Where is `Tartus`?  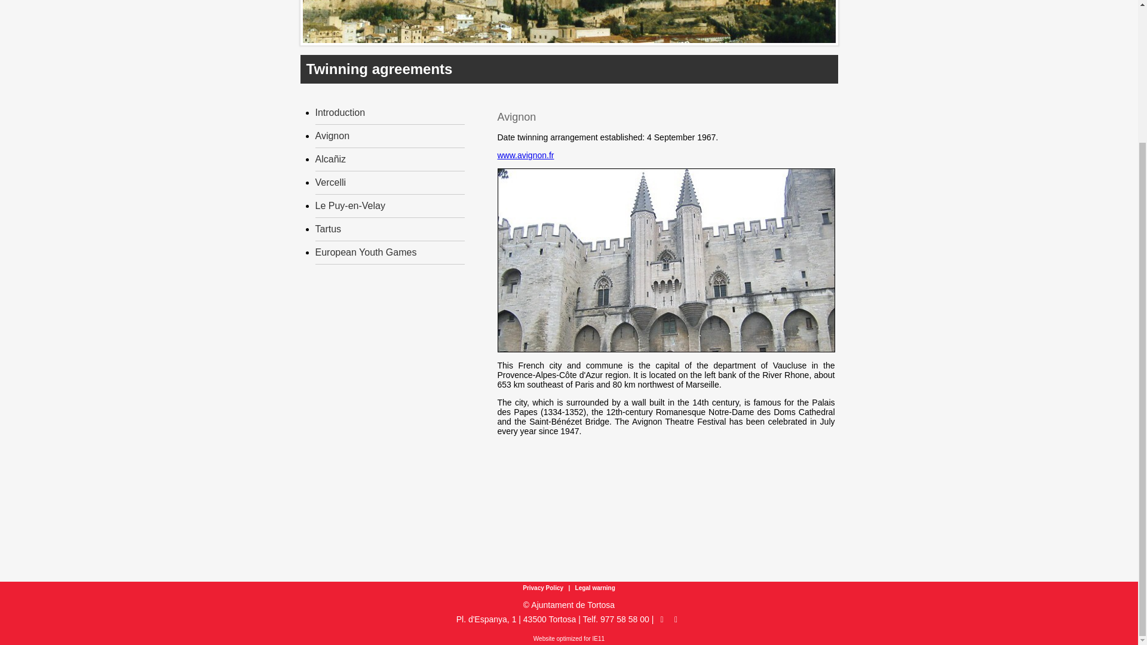 Tartus is located at coordinates (329, 229).